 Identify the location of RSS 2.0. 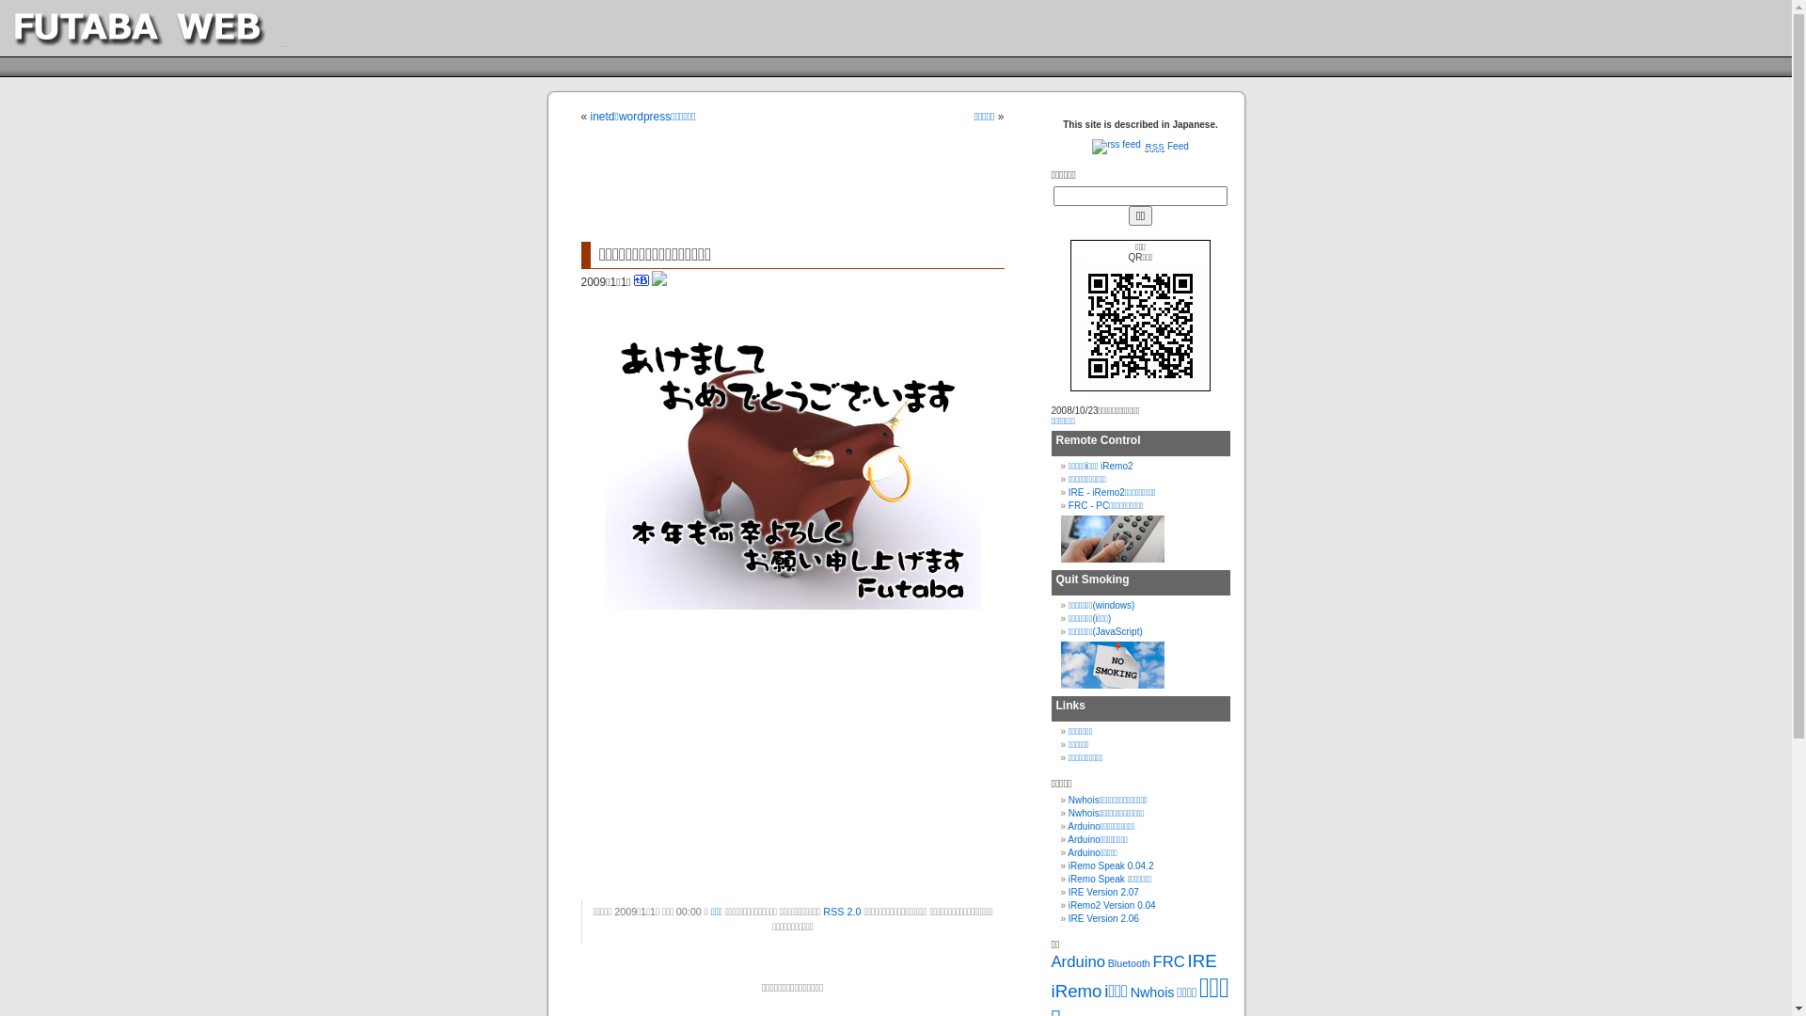
(842, 912).